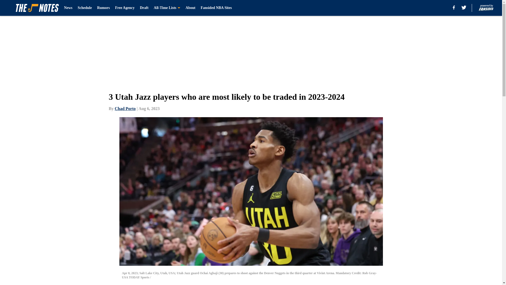 The image size is (506, 285). Describe the element at coordinates (125, 108) in the screenshot. I see `Chad Porto` at that location.